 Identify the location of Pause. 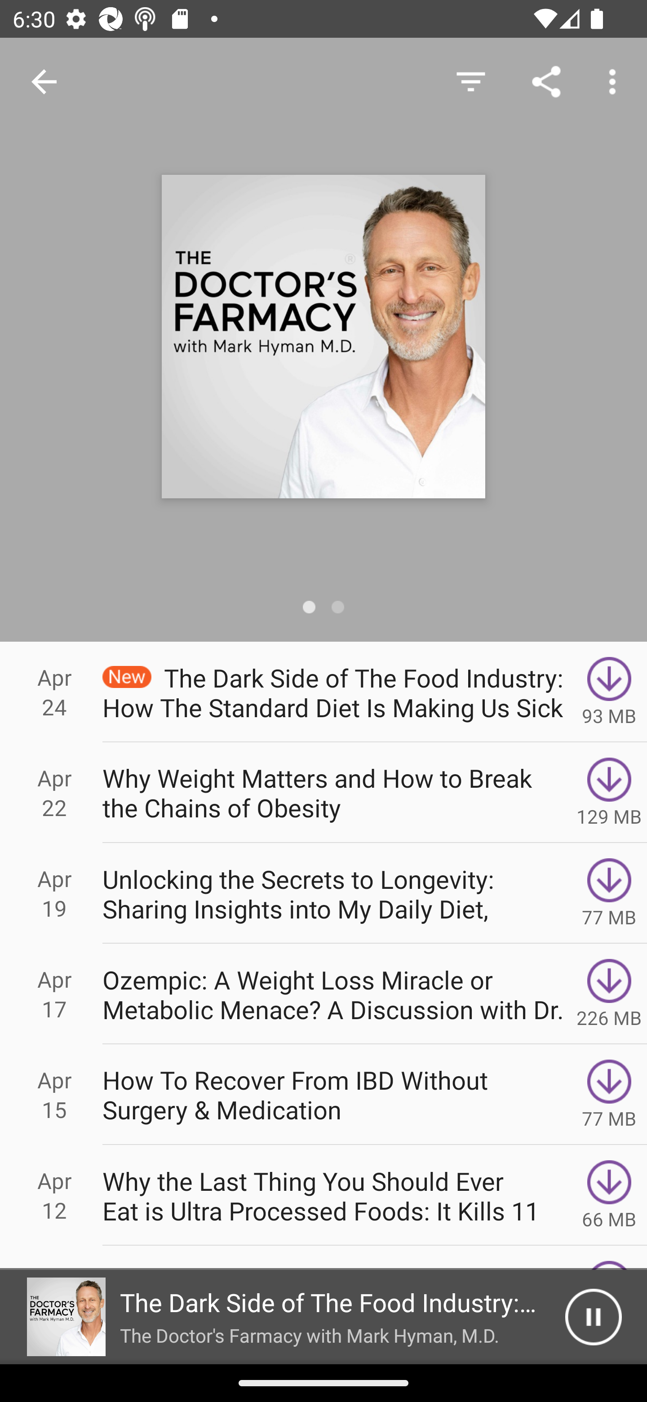
(593, 1317).